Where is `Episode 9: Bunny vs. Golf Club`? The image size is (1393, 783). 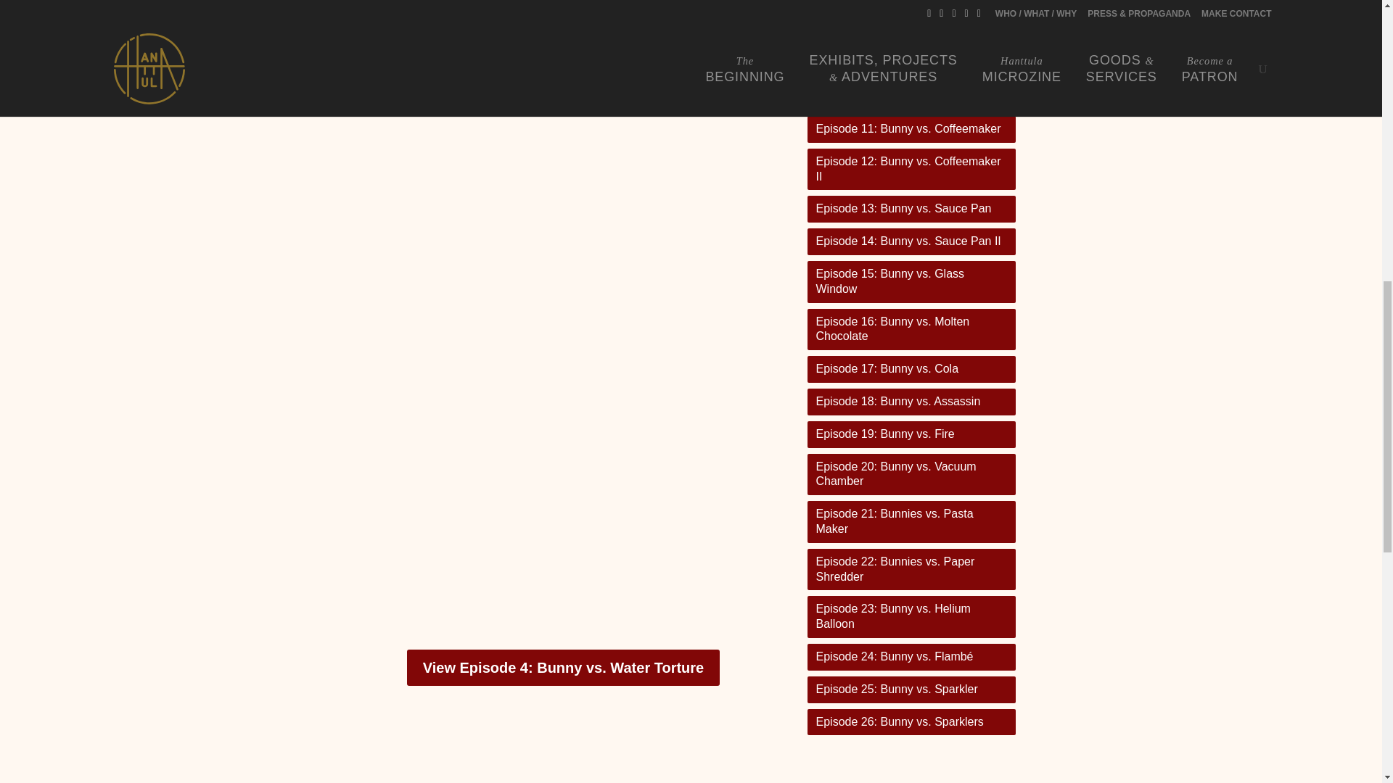
Episode 9: Bunny vs. Golf Club is located at coordinates (911, 64).